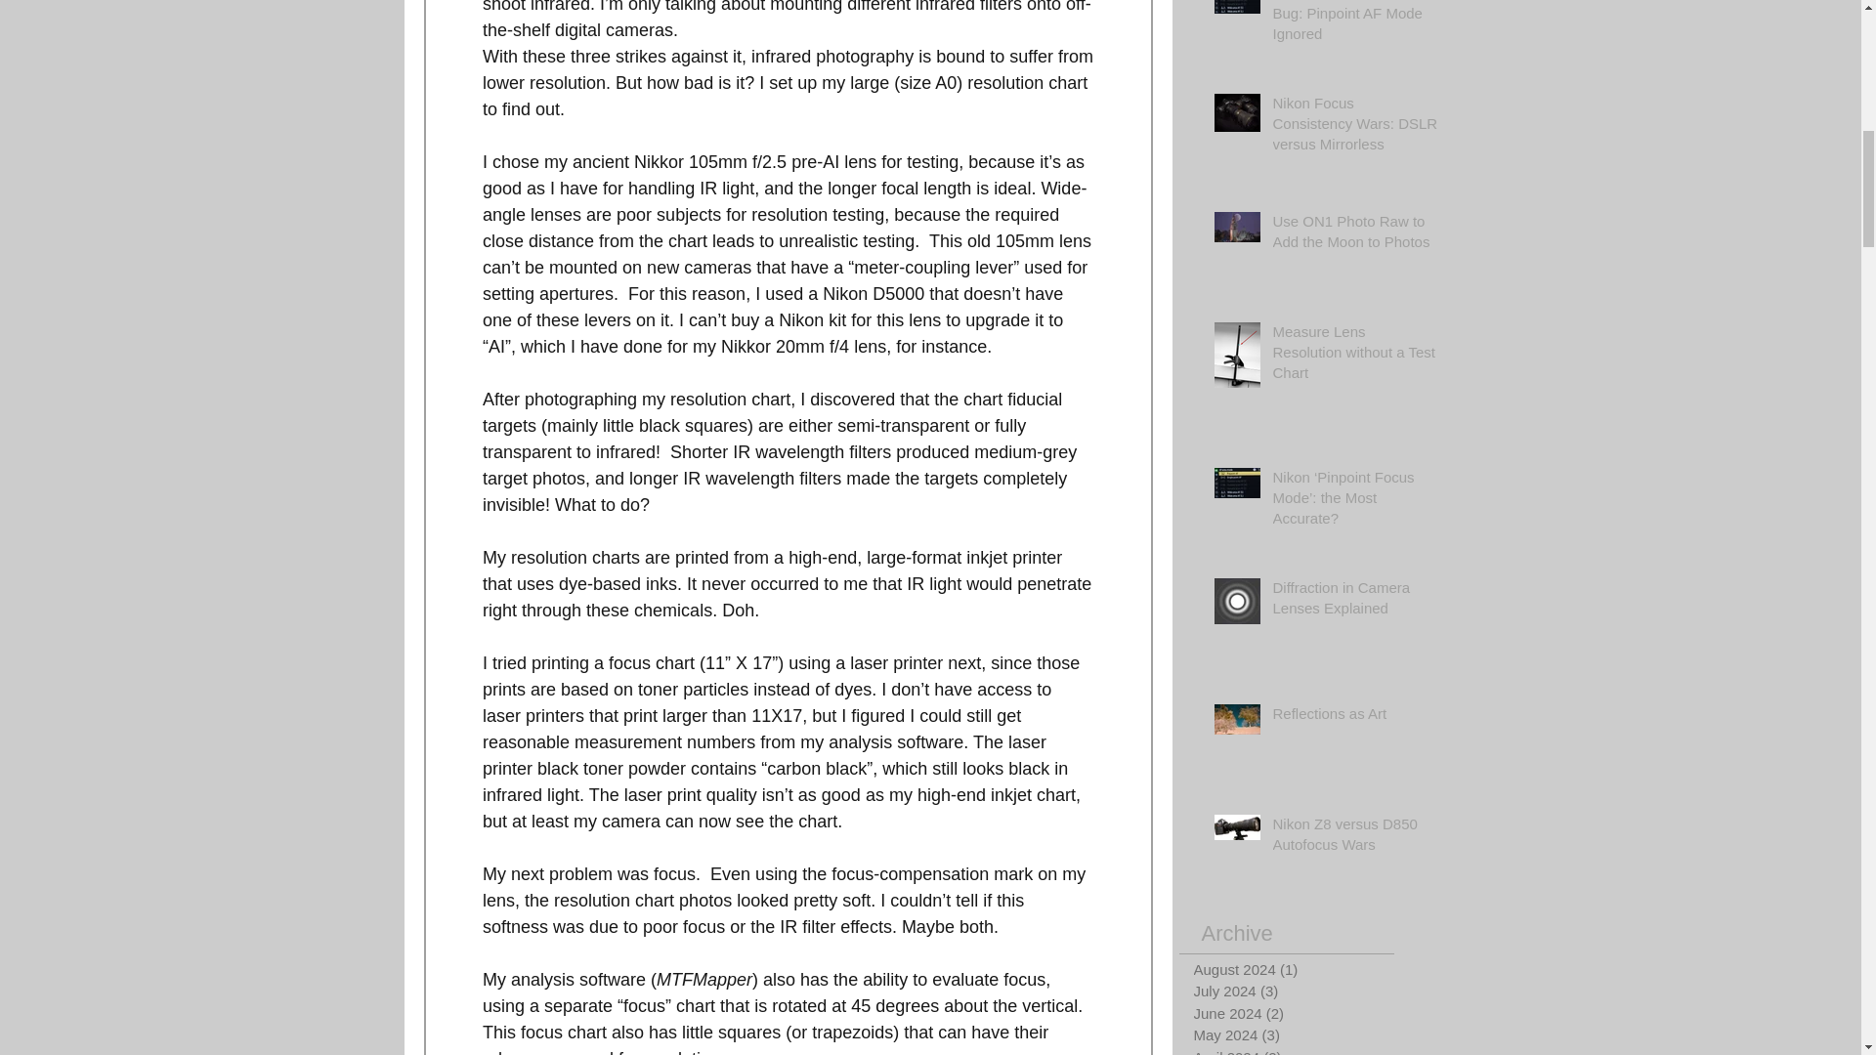  What do you see at coordinates (1354, 234) in the screenshot?
I see `Use ON1 Photo Raw to Add the Moon to Photos` at bounding box center [1354, 234].